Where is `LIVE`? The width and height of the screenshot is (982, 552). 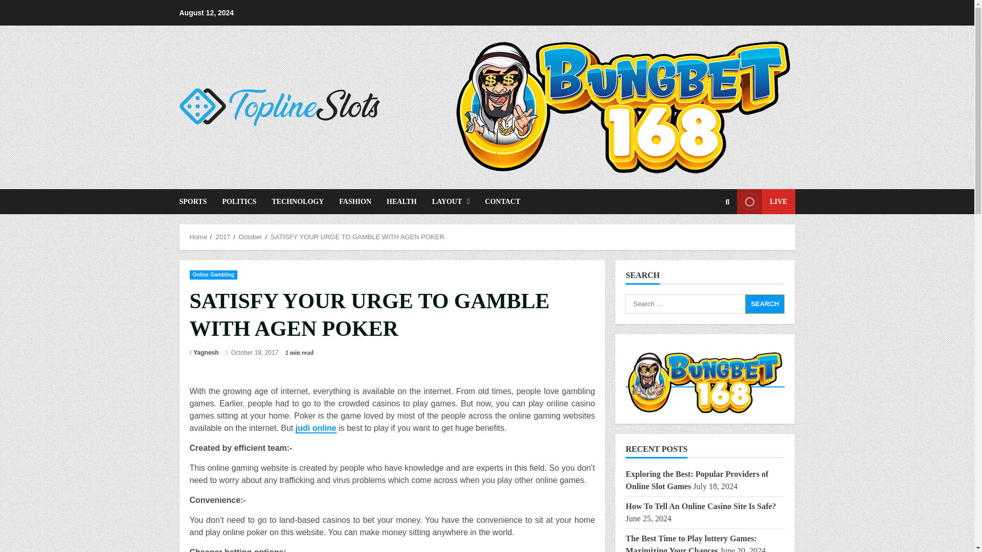 LIVE is located at coordinates (766, 201).